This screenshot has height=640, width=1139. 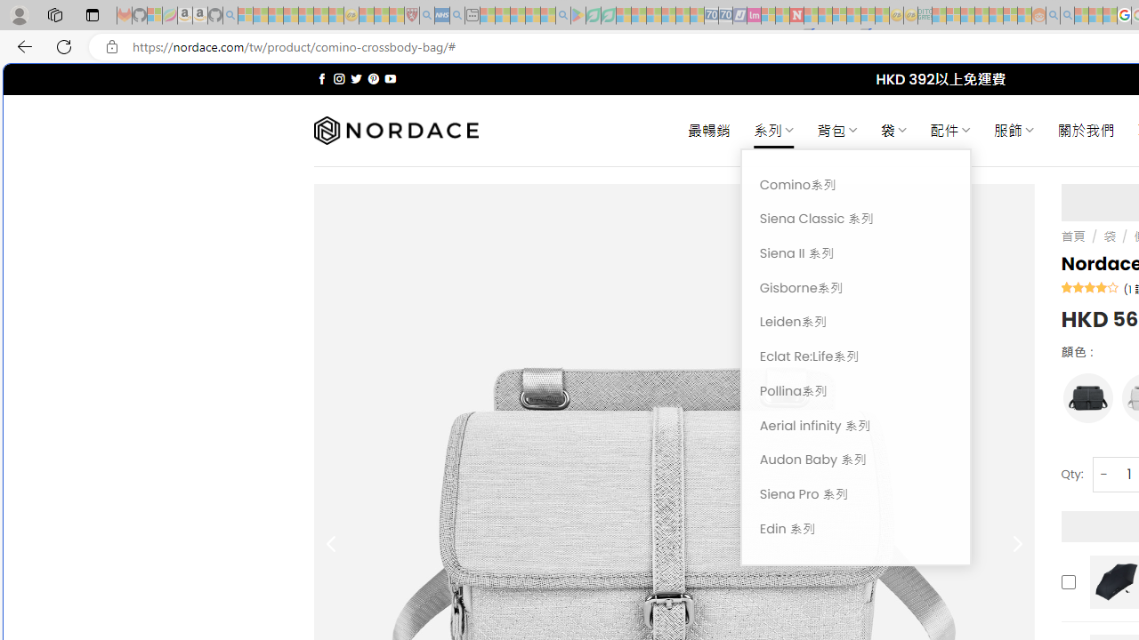 What do you see at coordinates (811, 16) in the screenshot?
I see `Trusted Community Engagement and Contributions | Guidelines` at bounding box center [811, 16].